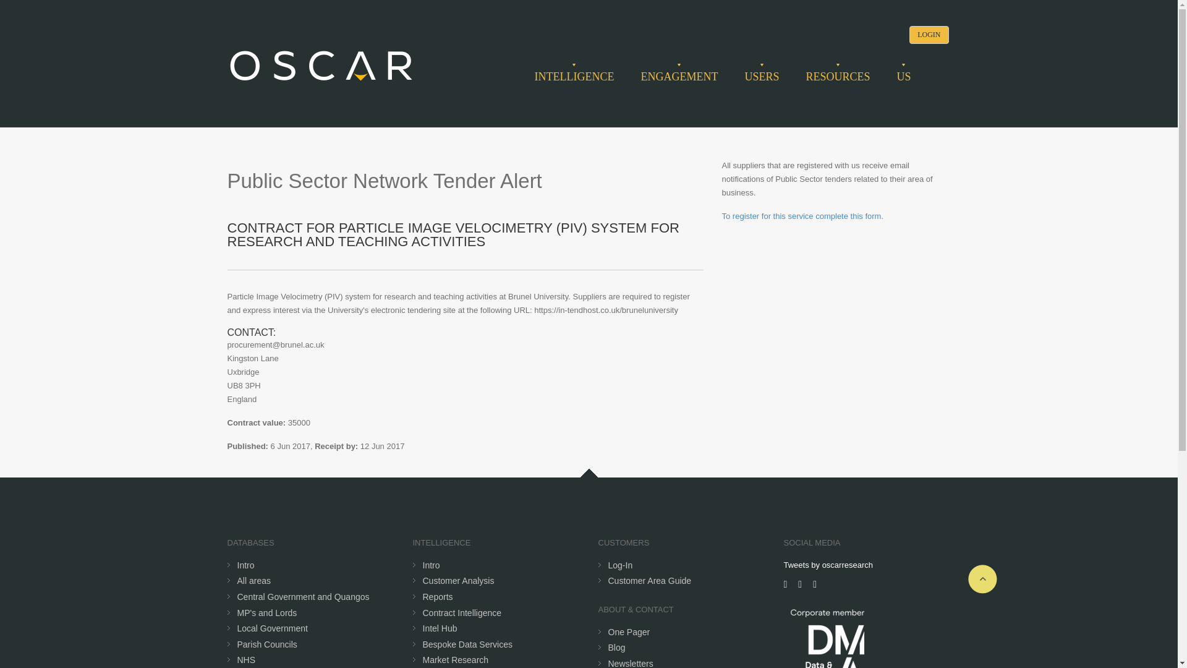  What do you see at coordinates (802, 216) in the screenshot?
I see `To register for this service complete this form.` at bounding box center [802, 216].